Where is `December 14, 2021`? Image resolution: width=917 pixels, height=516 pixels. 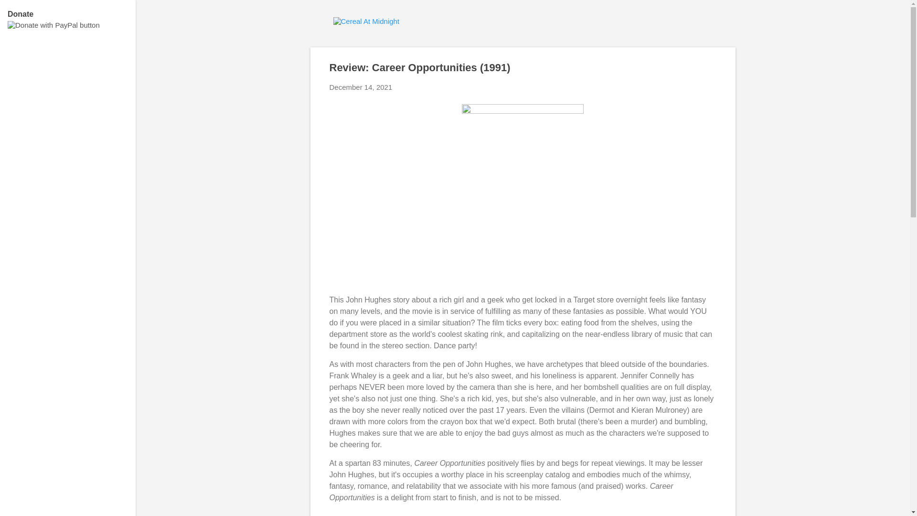
December 14, 2021 is located at coordinates (361, 87).